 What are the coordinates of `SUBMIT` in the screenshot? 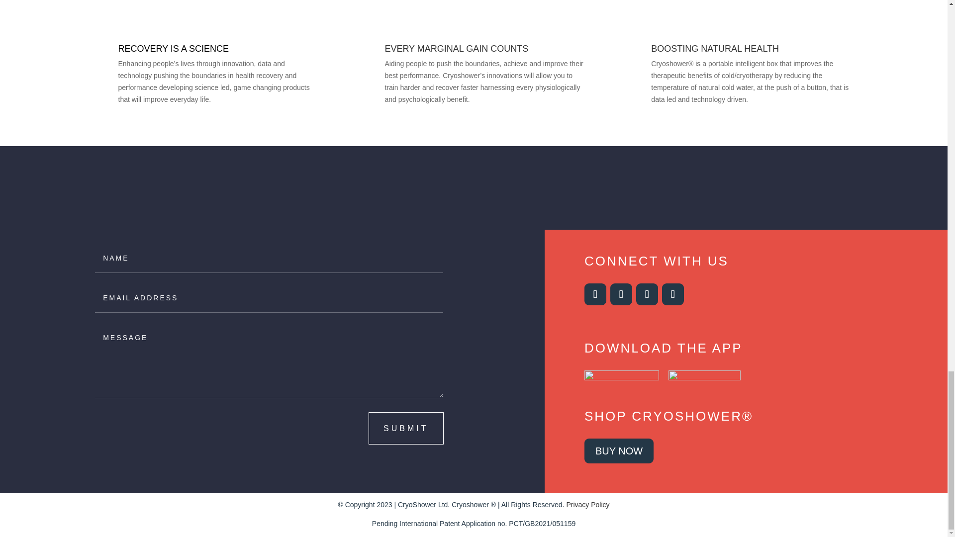 It's located at (406, 429).